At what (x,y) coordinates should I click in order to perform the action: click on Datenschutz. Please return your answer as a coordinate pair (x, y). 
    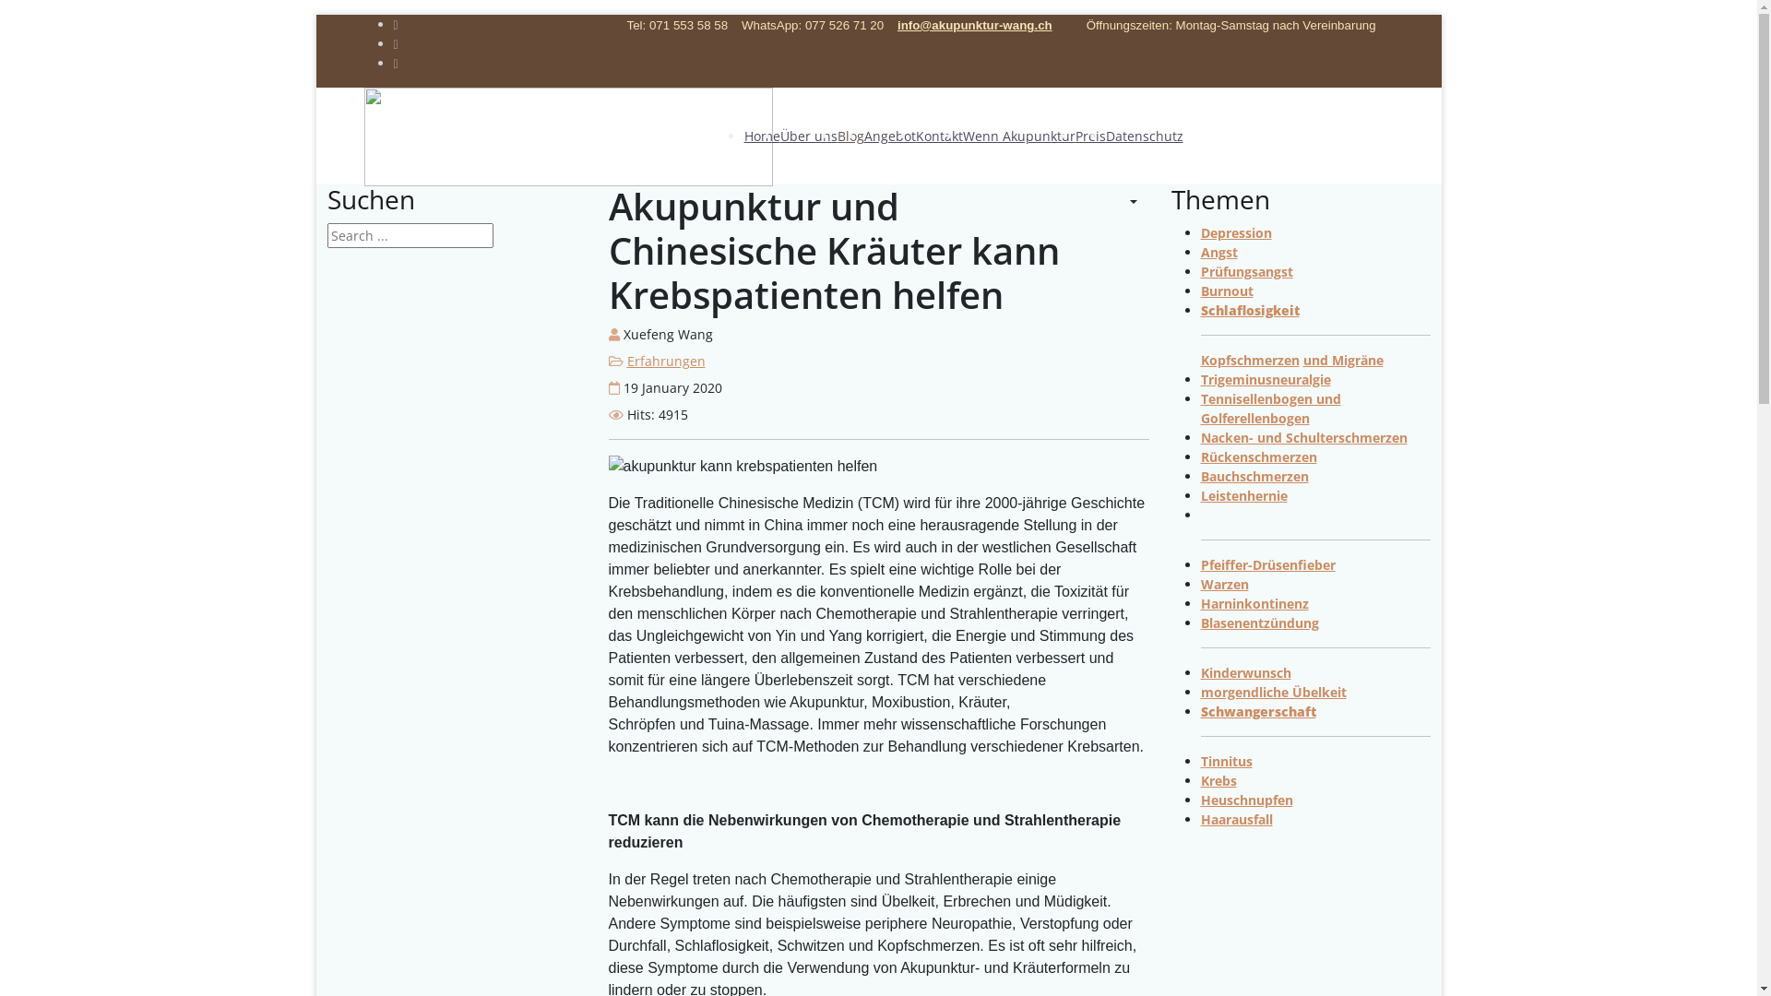
    Looking at the image, I should click on (1144, 136).